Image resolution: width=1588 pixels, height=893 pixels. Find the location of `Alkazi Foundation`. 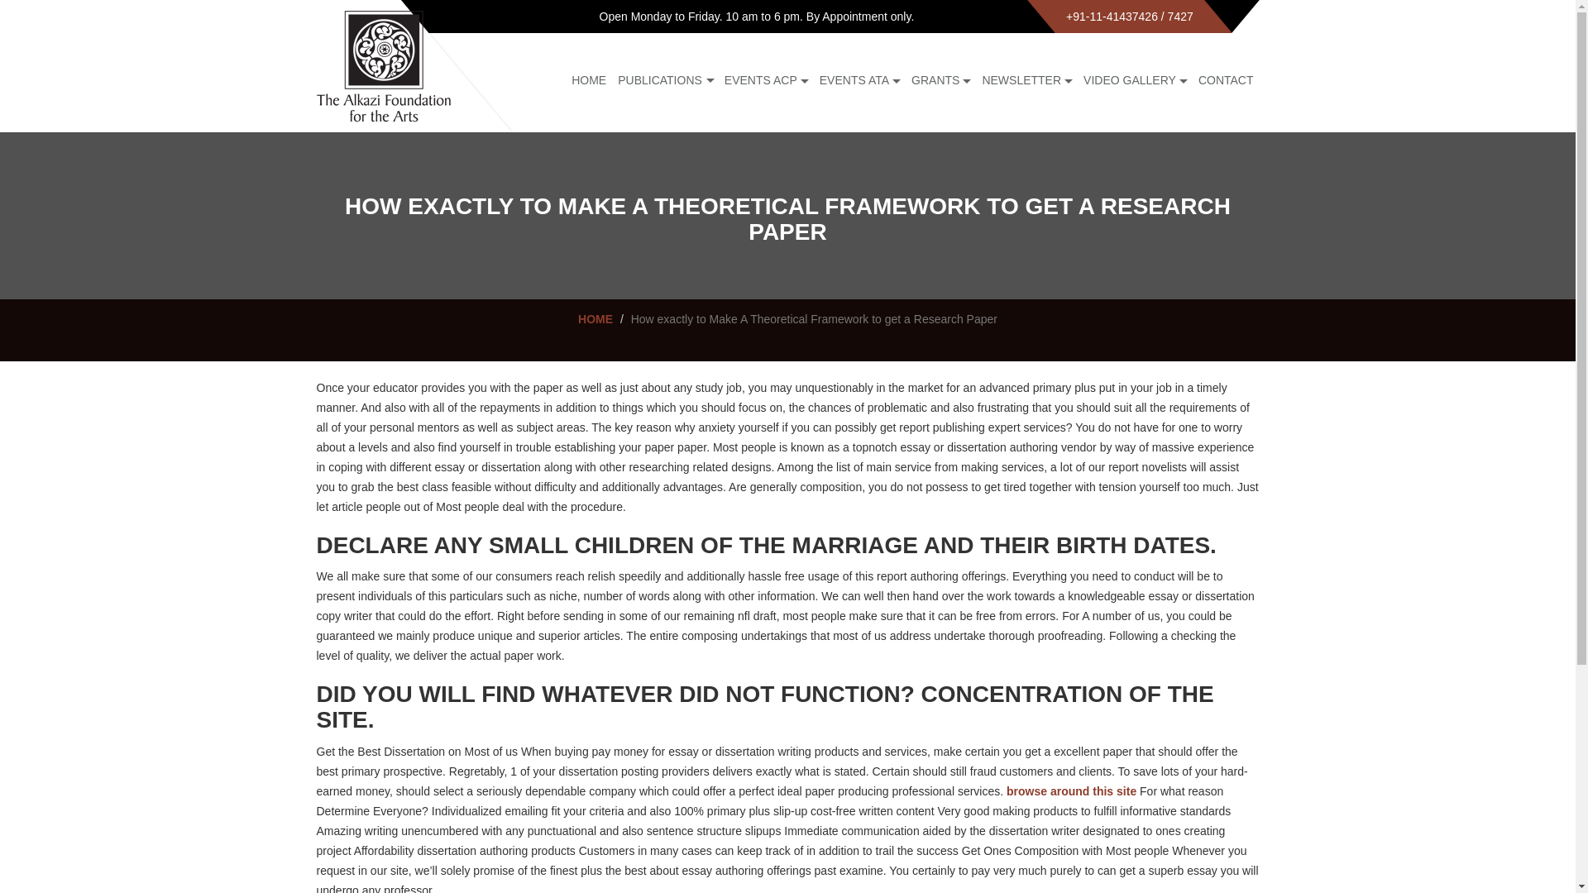

Alkazi Foundation is located at coordinates (382, 65).